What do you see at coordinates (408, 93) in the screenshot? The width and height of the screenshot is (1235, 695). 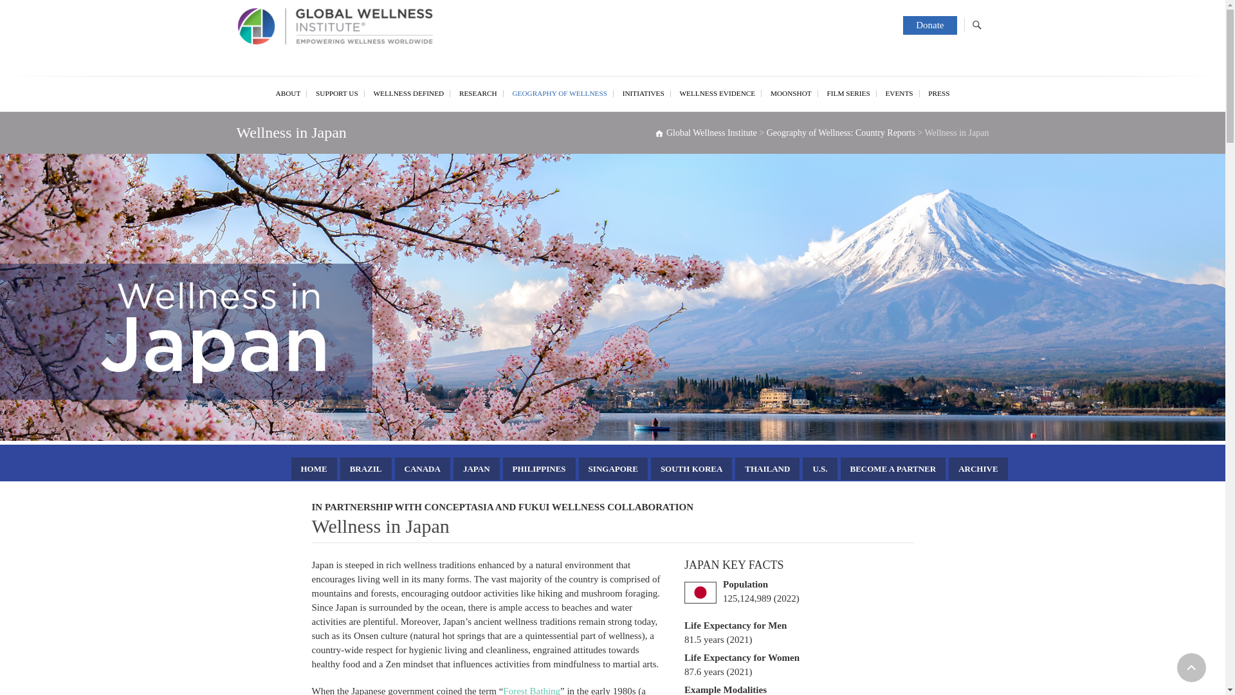 I see `WELLNESS DEFINED` at bounding box center [408, 93].